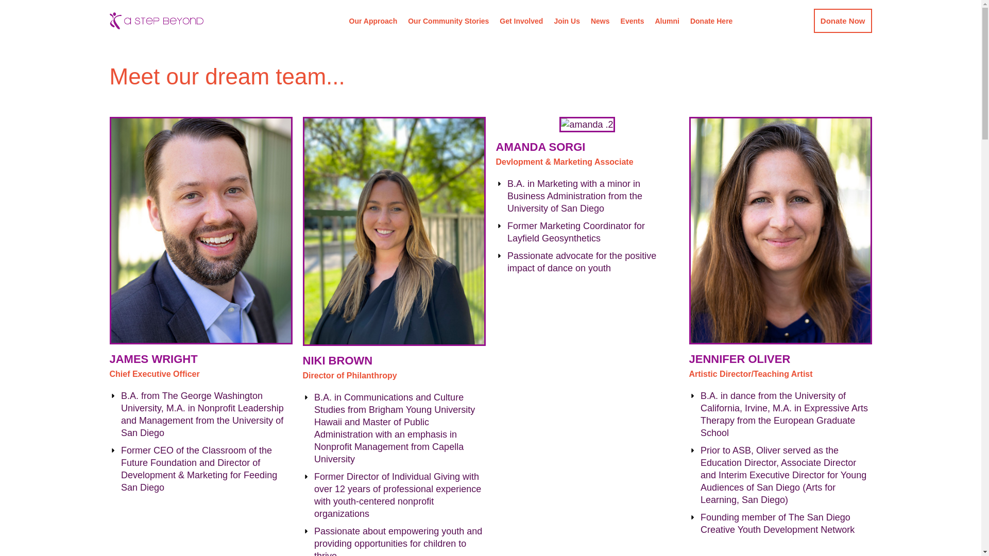 Image resolution: width=989 pixels, height=556 pixels. I want to click on Donate Here, so click(711, 21).